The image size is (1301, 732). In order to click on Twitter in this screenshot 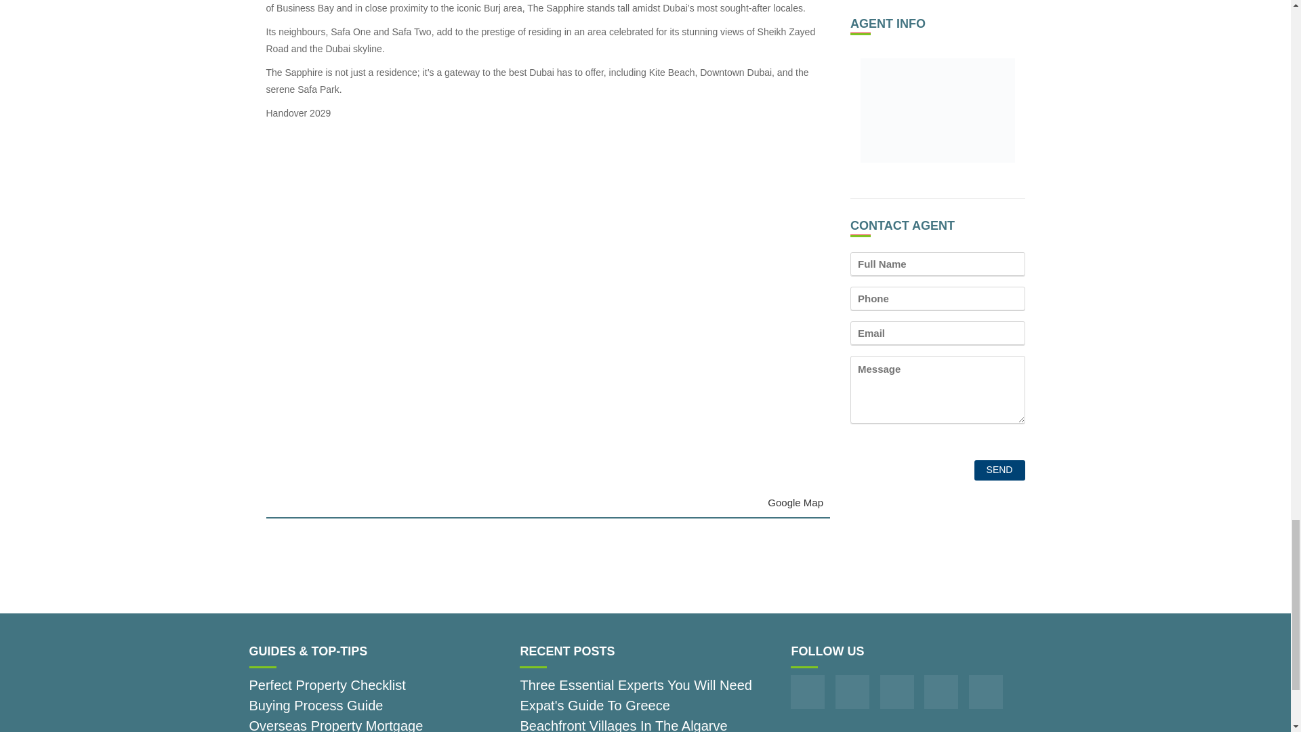, I will do `click(941, 691)`.